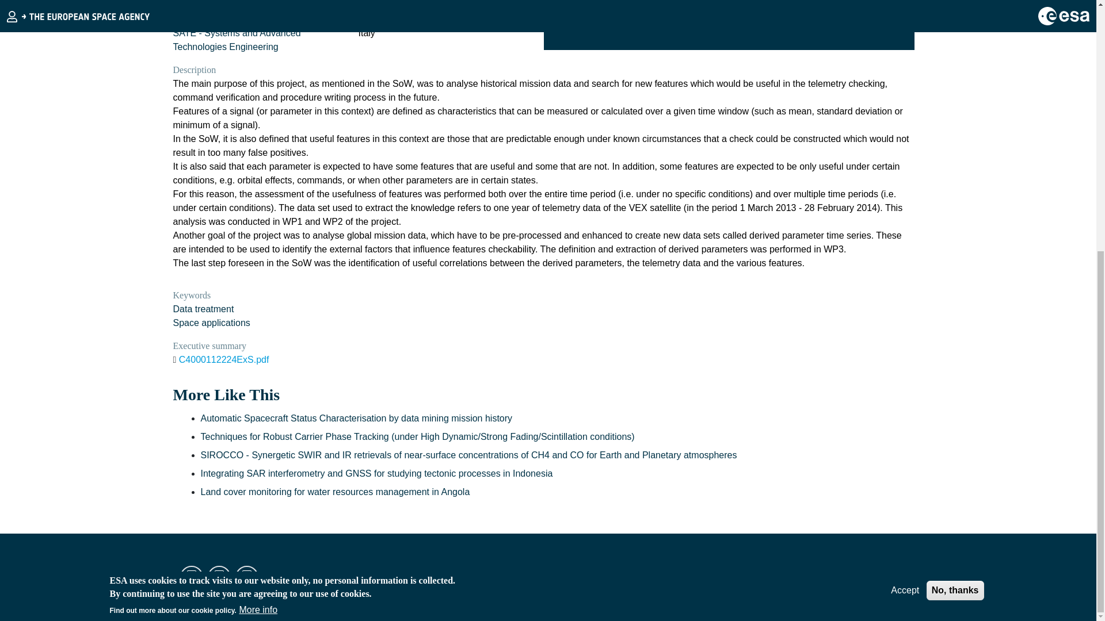 This screenshot has width=1105, height=621. What do you see at coordinates (236, 39) in the screenshot?
I see `SATE - Systems and Advanced Technologies Engineering` at bounding box center [236, 39].